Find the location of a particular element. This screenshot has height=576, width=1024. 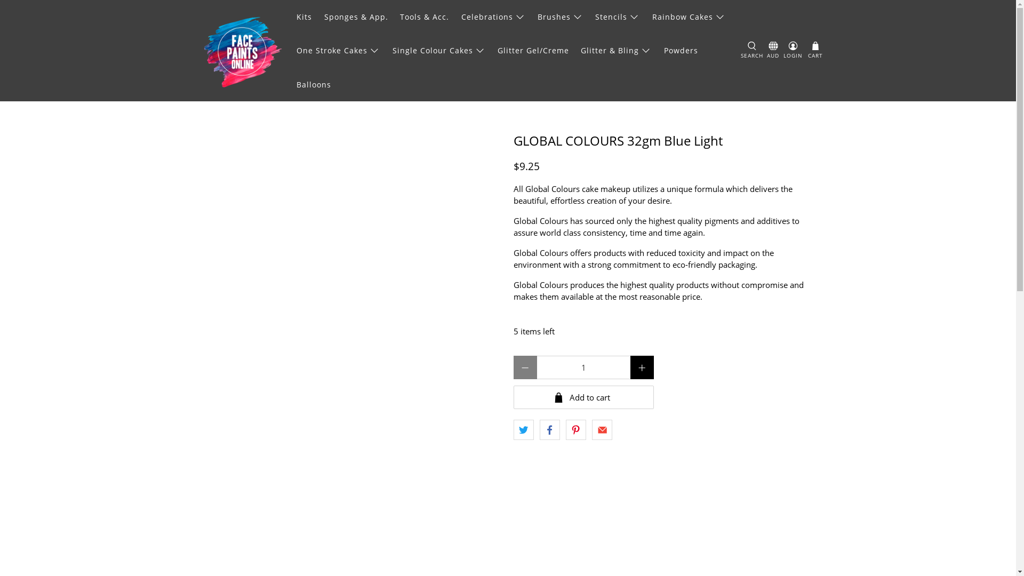

LOGIN is located at coordinates (793, 51).